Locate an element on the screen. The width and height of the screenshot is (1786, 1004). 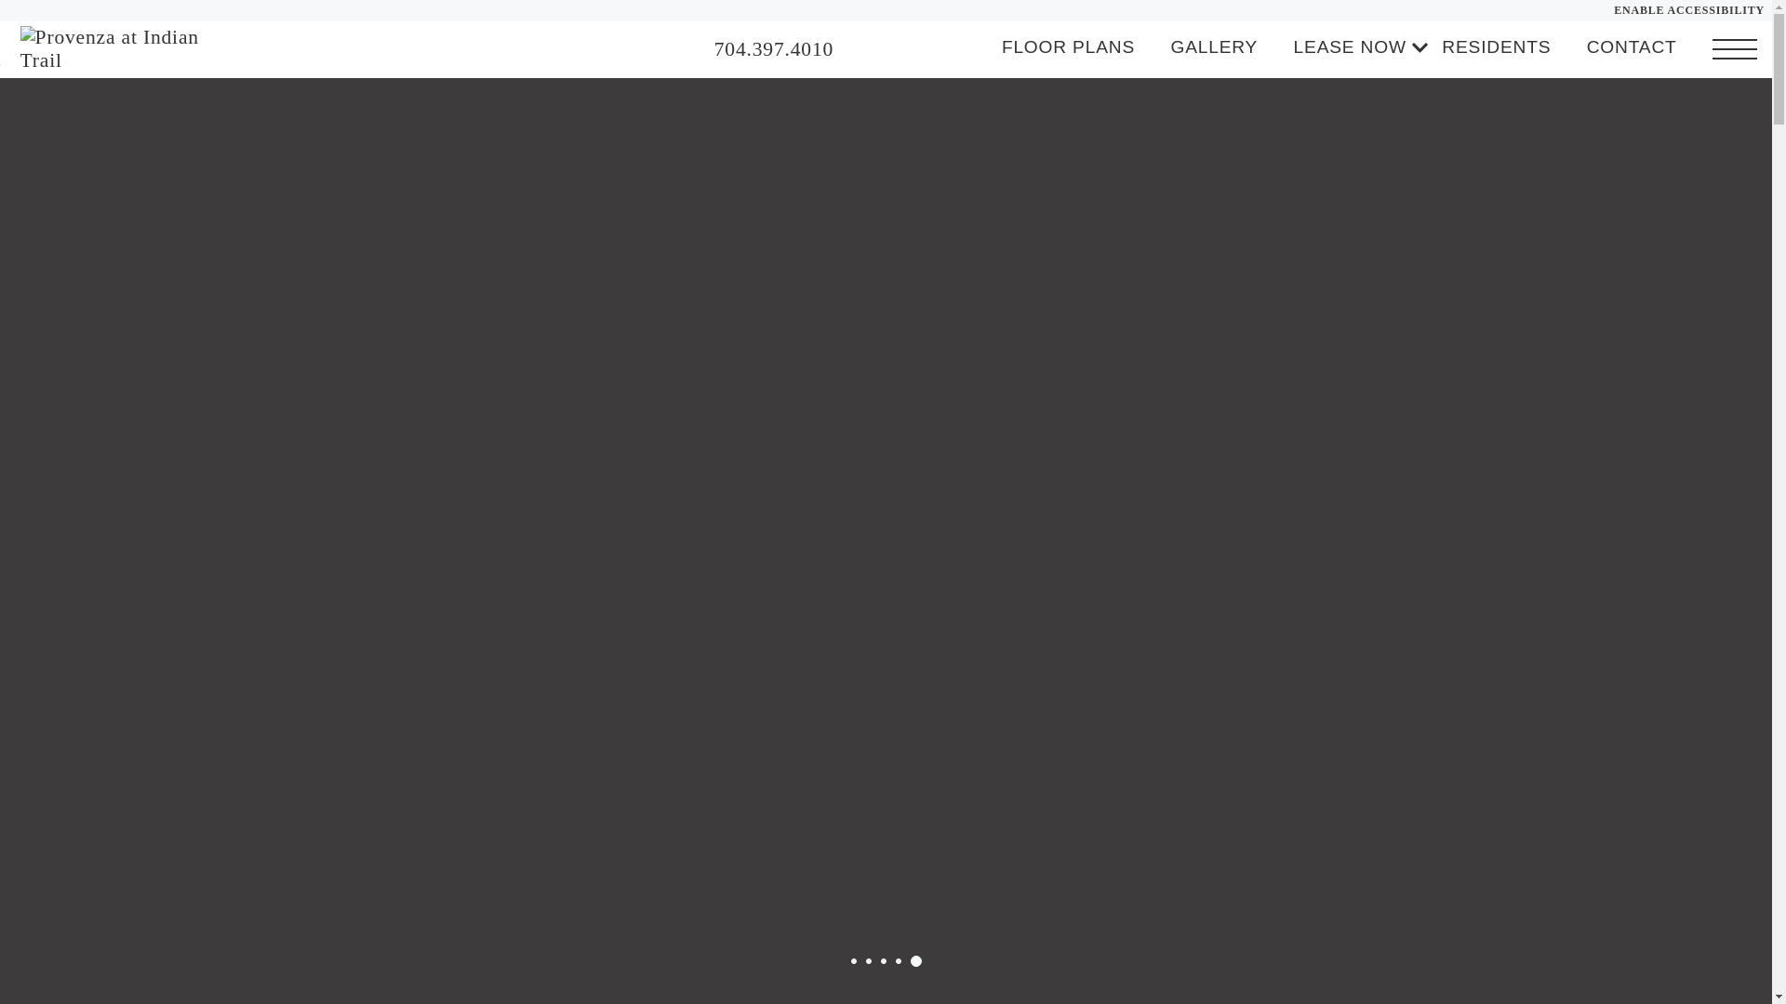
GALLERY is located at coordinates (1213, 46).